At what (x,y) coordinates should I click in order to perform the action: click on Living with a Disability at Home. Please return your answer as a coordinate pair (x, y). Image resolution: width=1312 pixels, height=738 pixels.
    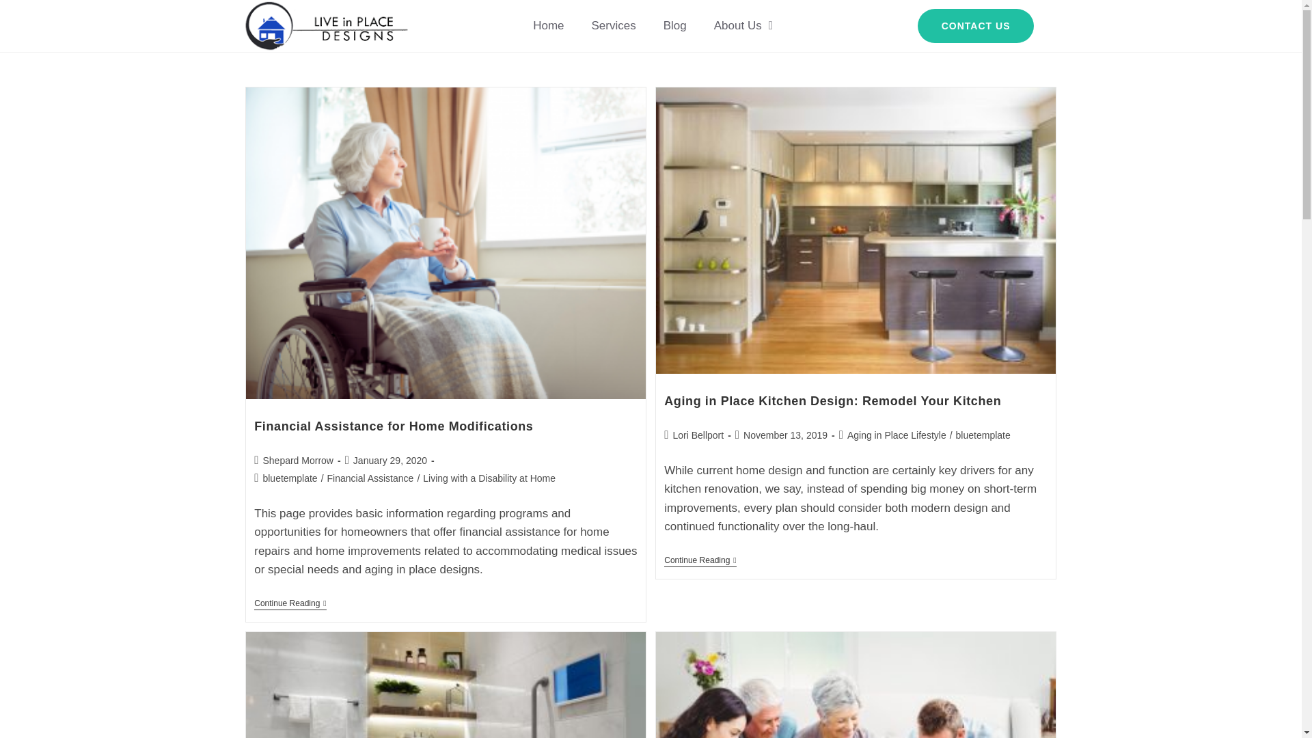
    Looking at the image, I should click on (489, 478).